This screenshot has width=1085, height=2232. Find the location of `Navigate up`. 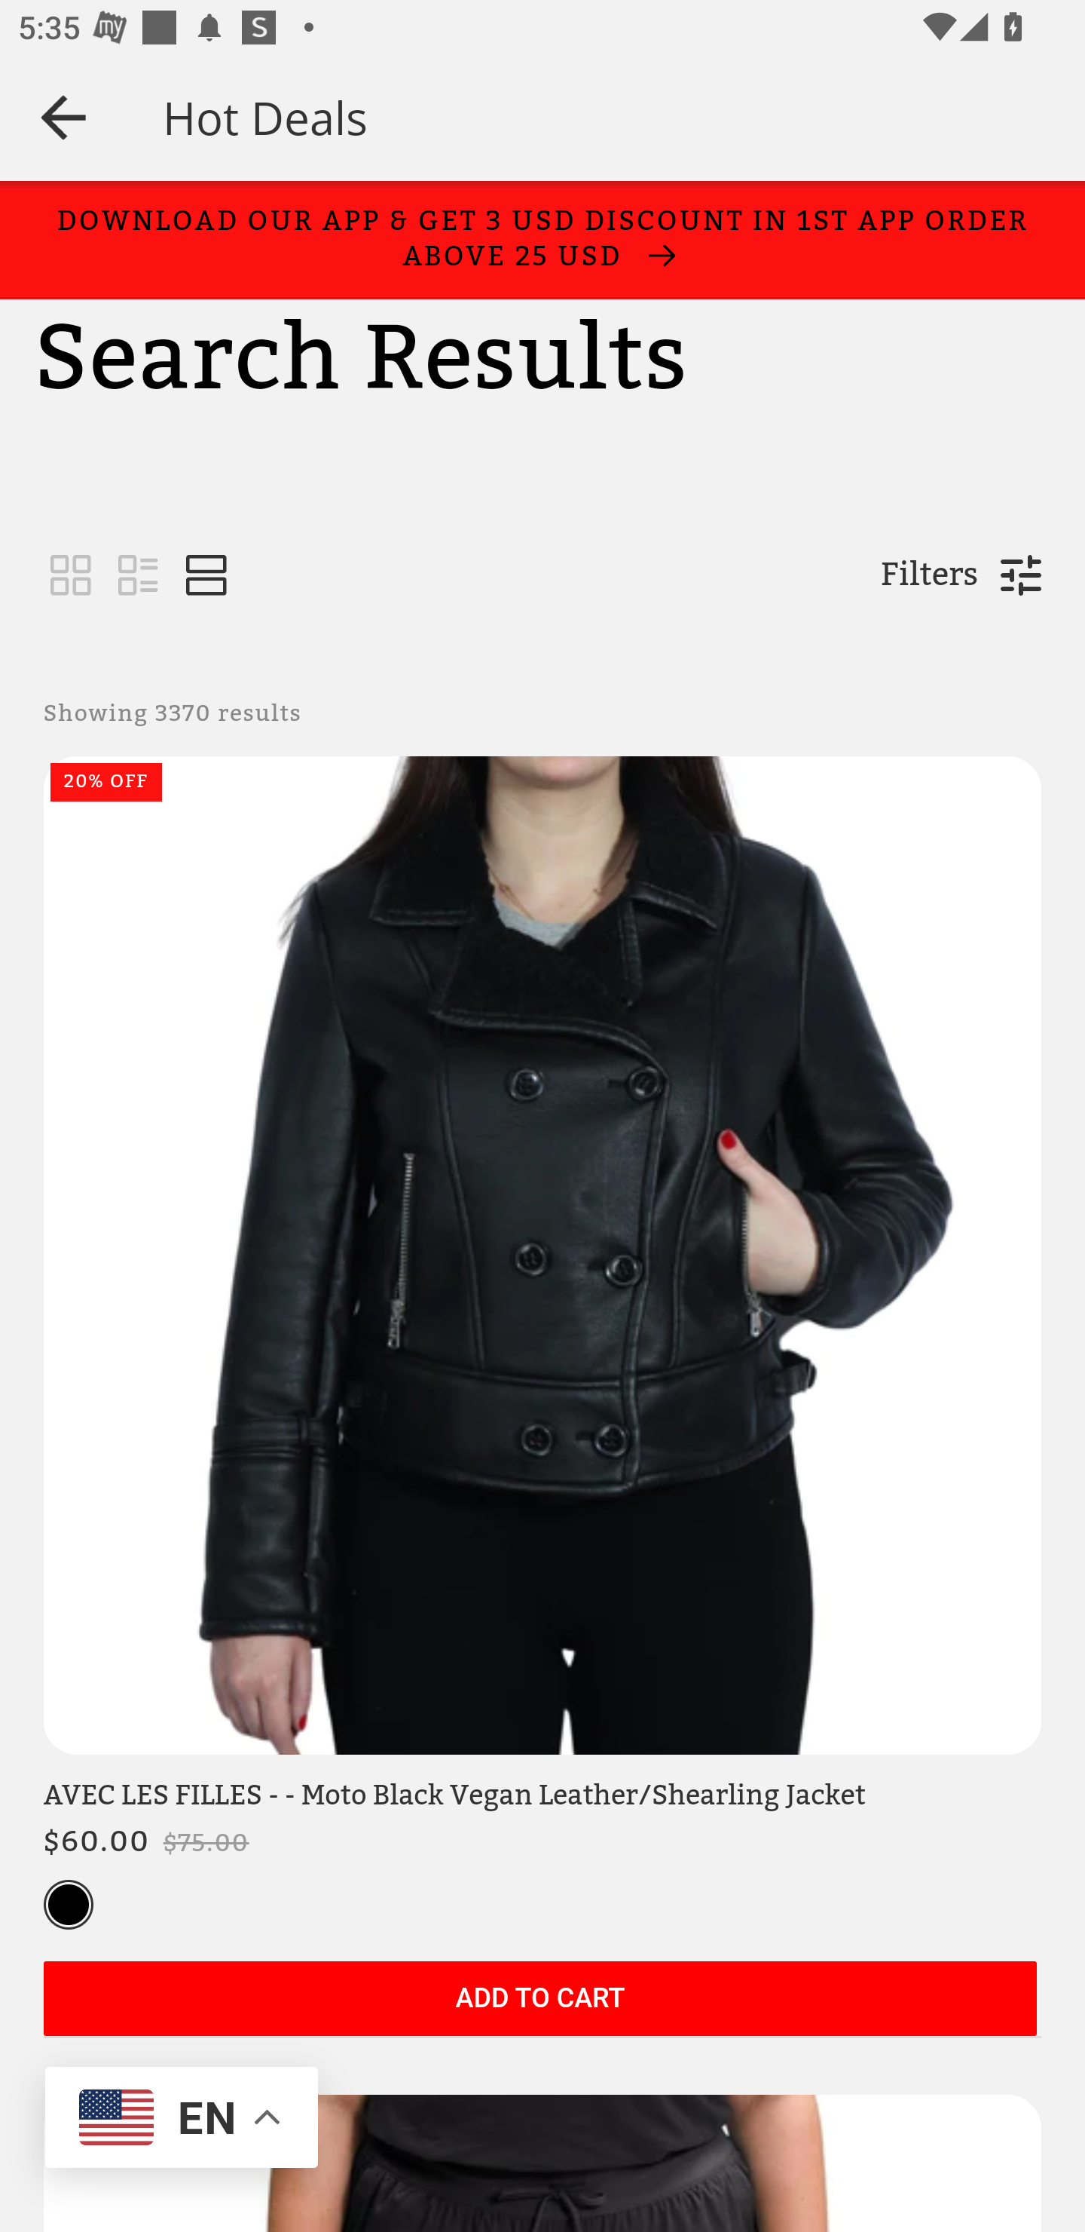

Navigate up is located at coordinates (63, 117).